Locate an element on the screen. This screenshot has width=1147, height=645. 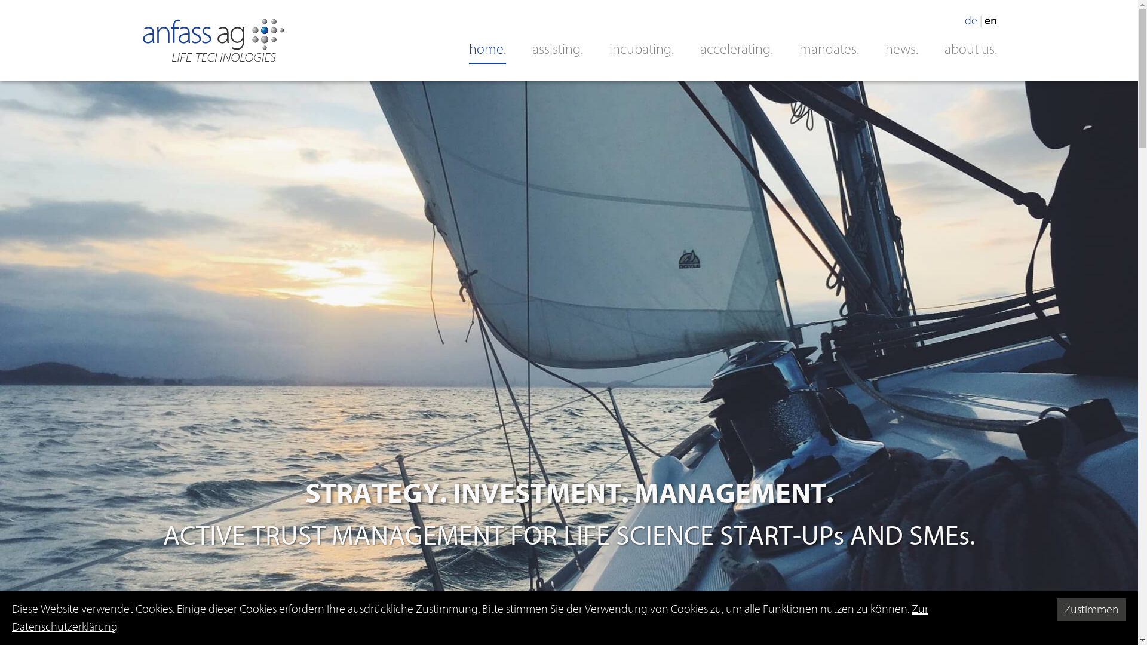
de is located at coordinates (971, 20).